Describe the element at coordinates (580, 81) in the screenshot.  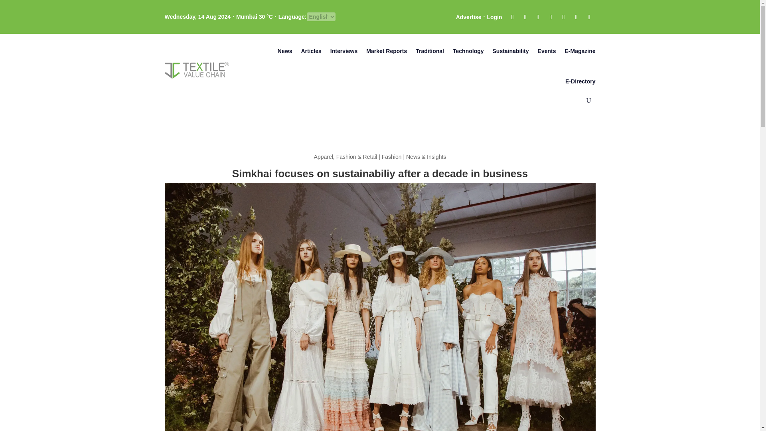
I see `E-Directory` at that location.